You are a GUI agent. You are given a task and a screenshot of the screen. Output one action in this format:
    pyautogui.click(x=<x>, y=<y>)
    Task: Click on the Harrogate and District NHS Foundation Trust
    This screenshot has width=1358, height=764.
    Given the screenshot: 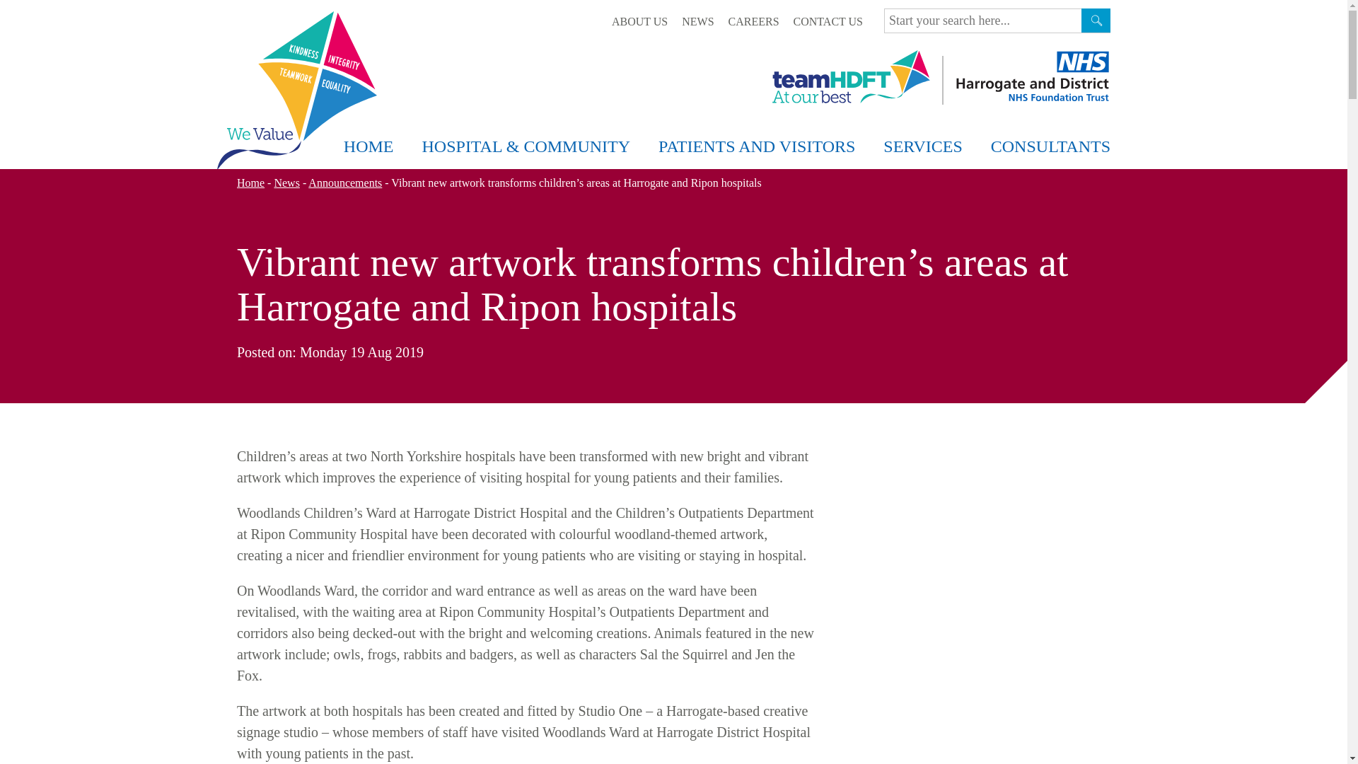 What is the action you would take?
    pyautogui.click(x=1031, y=76)
    